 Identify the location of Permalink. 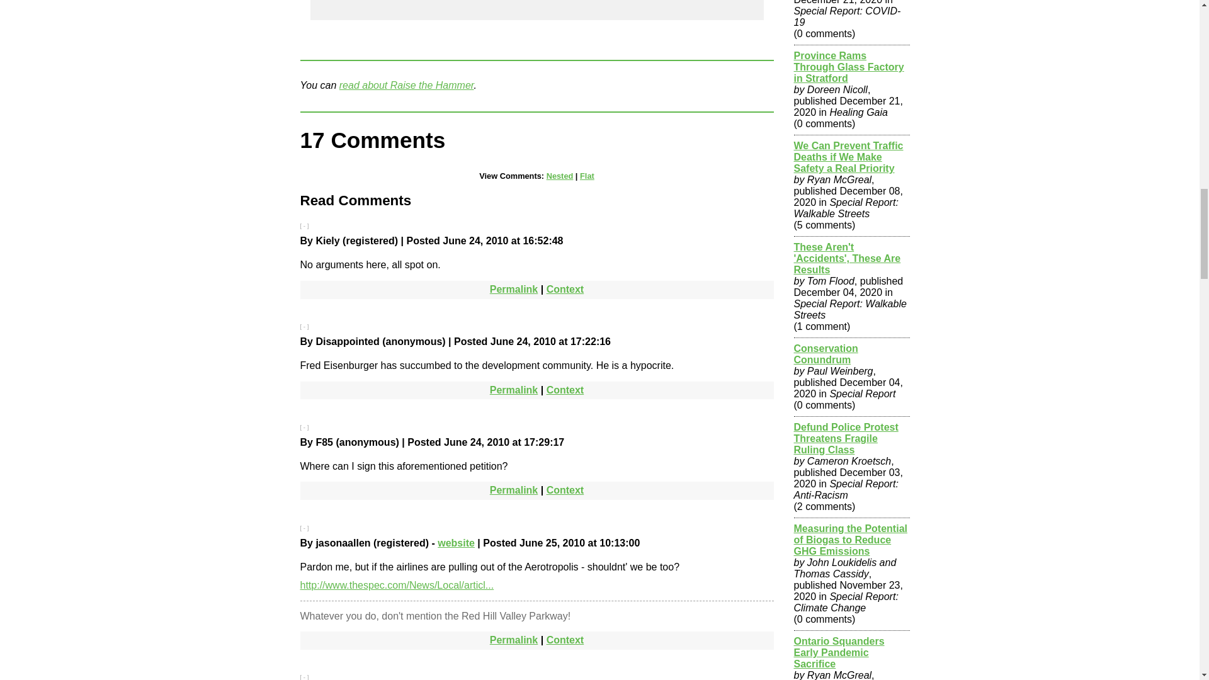
(514, 390).